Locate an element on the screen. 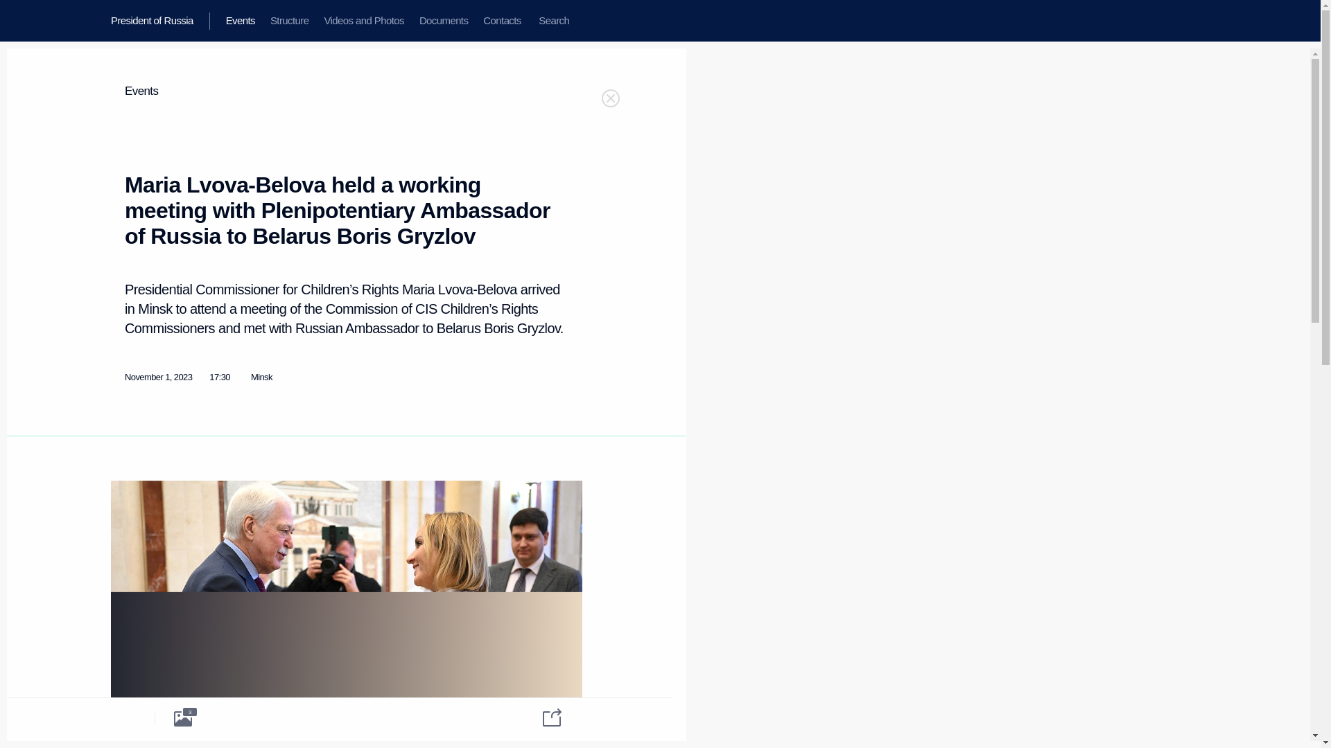 The image size is (1331, 748). President of Russia is located at coordinates (160, 21).